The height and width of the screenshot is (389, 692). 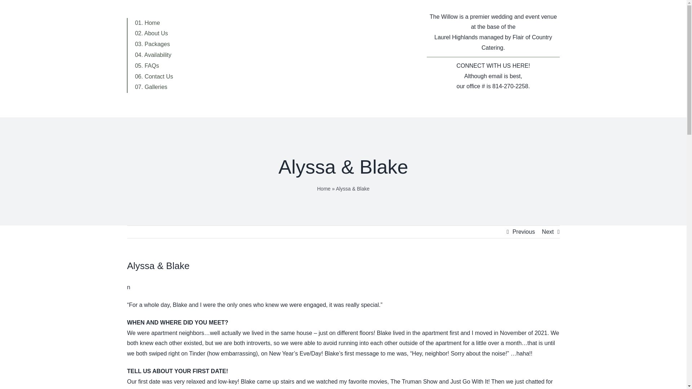 What do you see at coordinates (511, 86) in the screenshot?
I see `814-270-2258.` at bounding box center [511, 86].